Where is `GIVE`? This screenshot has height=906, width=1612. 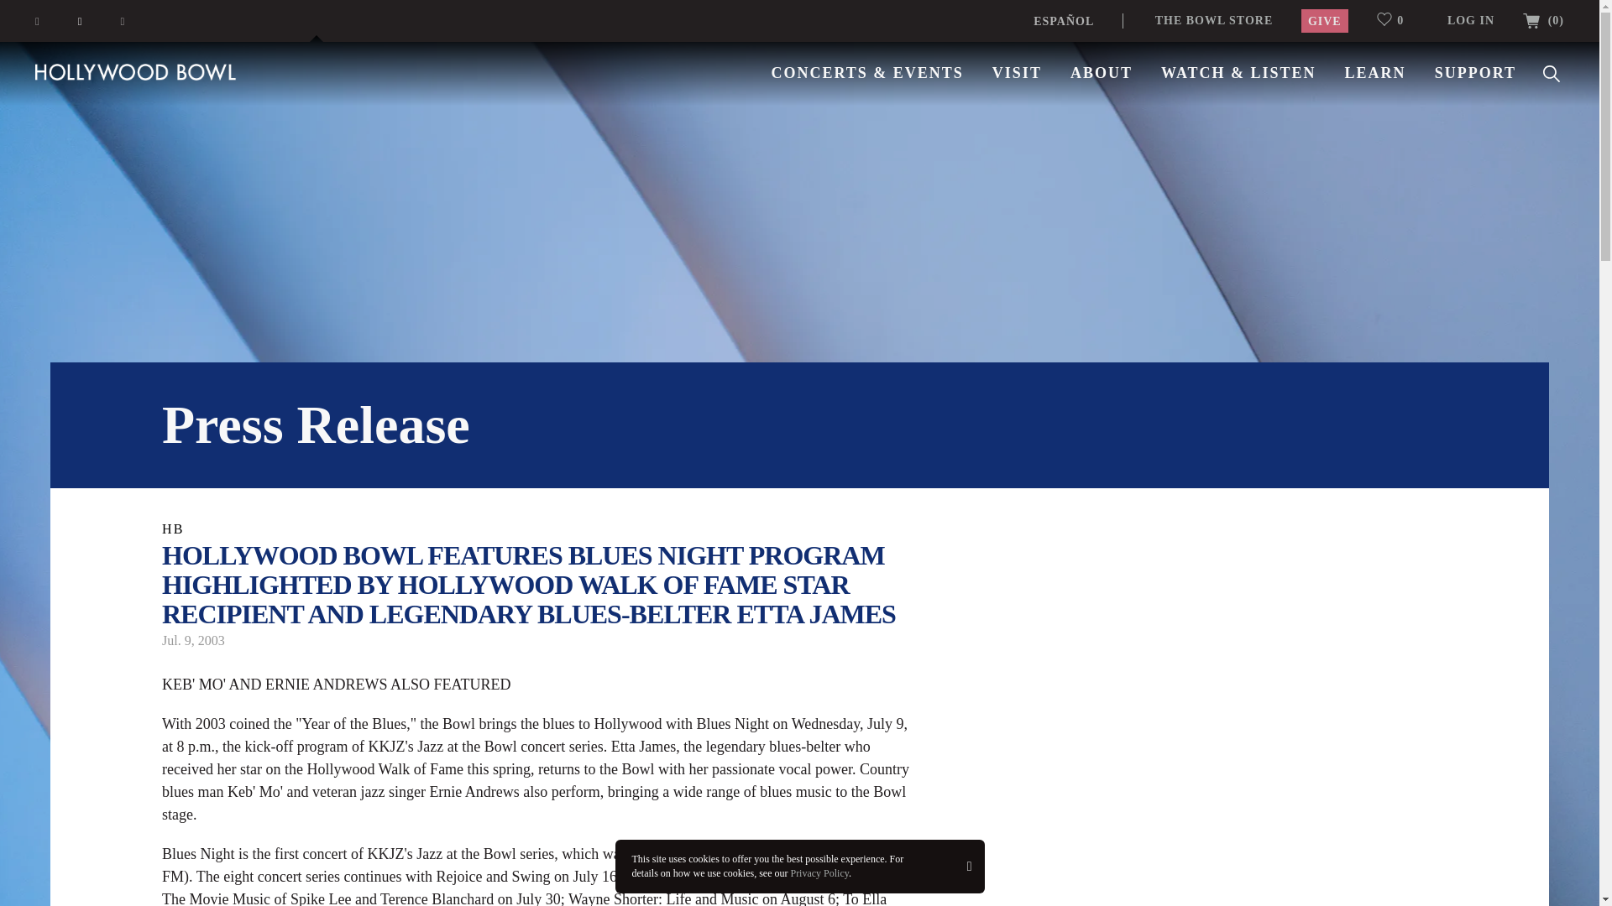
GIVE is located at coordinates (1324, 20).